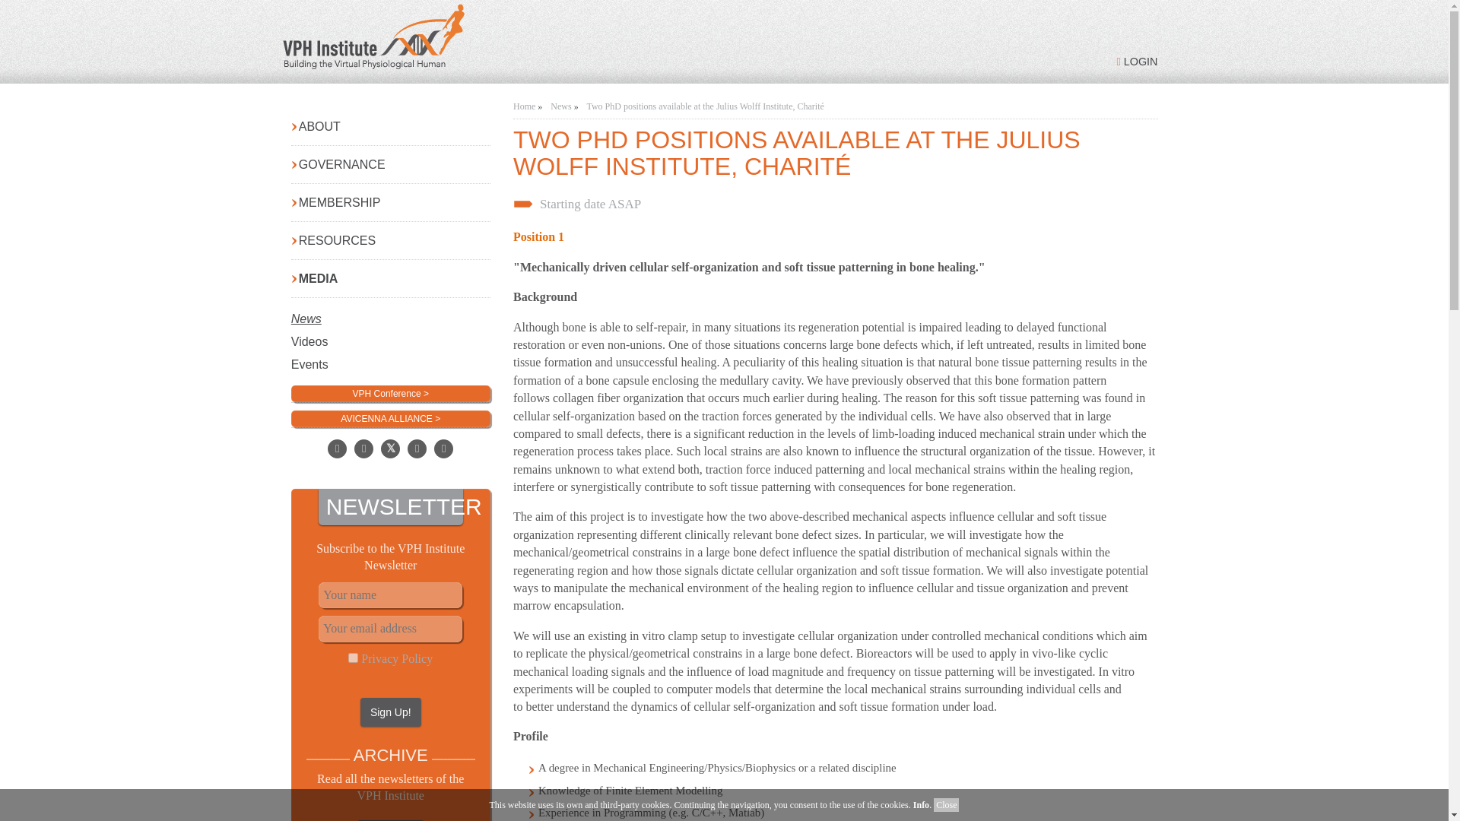 The width and height of the screenshot is (1460, 821). I want to click on MEMBERSHIP, so click(391, 202).